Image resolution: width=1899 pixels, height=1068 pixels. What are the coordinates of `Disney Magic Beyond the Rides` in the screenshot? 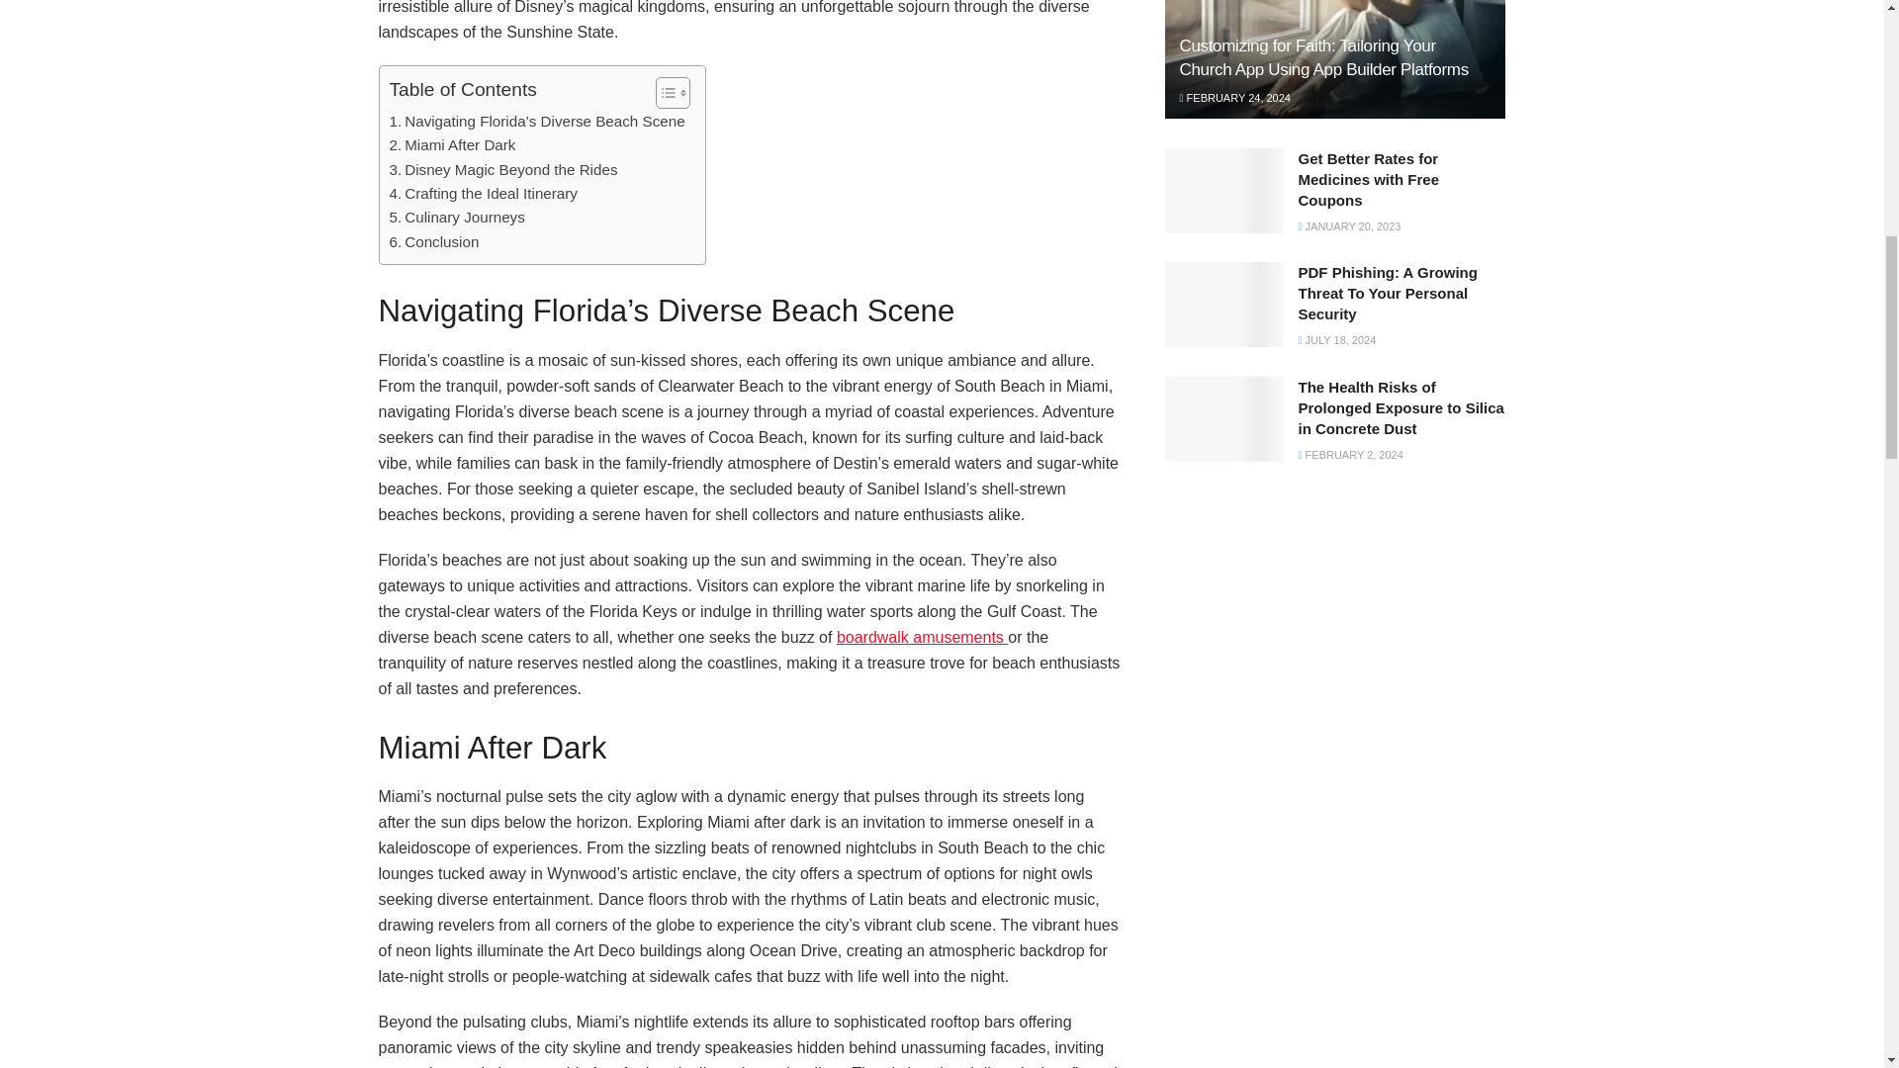 It's located at (503, 169).